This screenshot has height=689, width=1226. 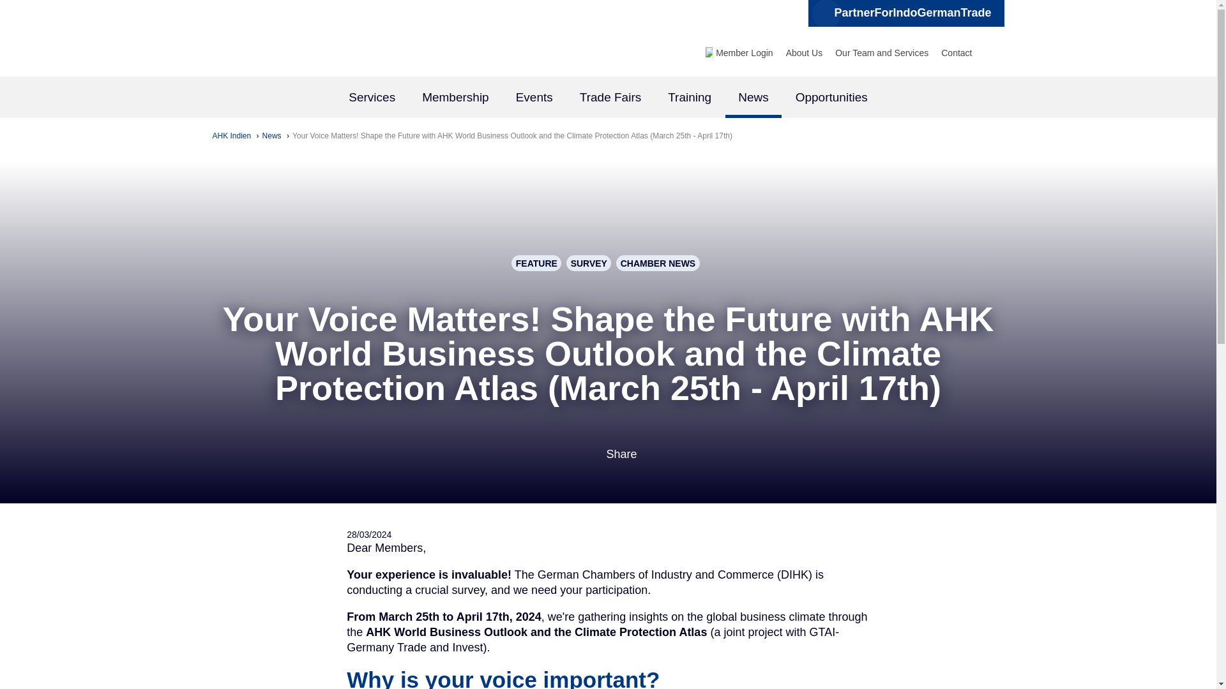 What do you see at coordinates (905, 13) in the screenshot?
I see `Hashtag` at bounding box center [905, 13].